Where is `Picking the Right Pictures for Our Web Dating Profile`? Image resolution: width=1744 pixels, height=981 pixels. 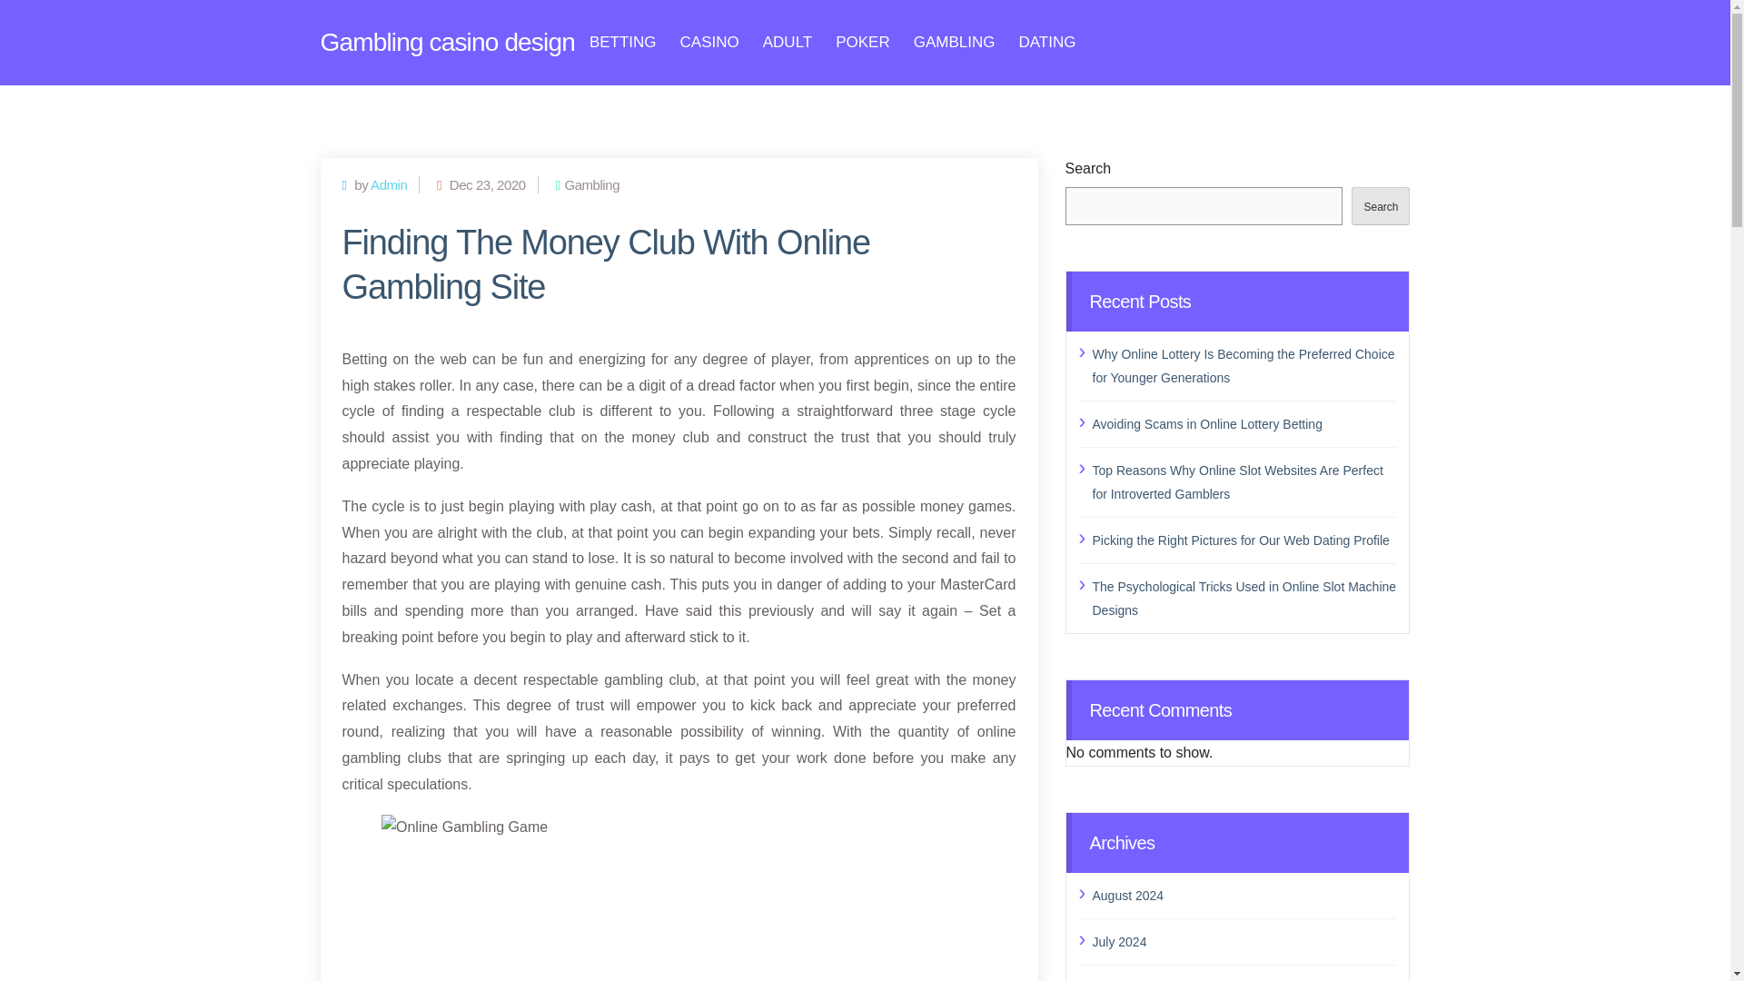 Picking the Right Pictures for Our Web Dating Profile is located at coordinates (1244, 540).